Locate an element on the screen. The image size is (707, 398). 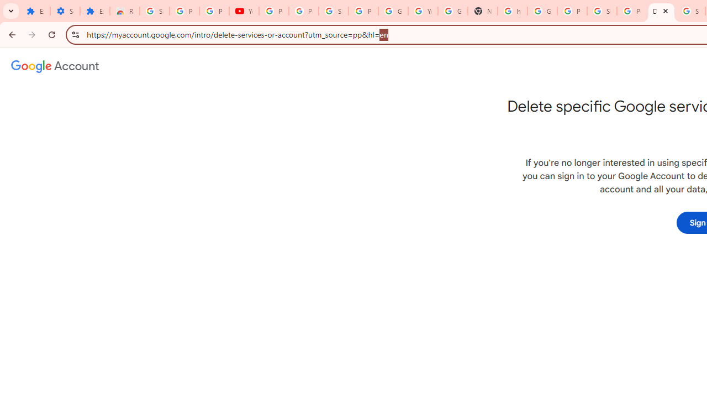
Extensions is located at coordinates (94, 11).